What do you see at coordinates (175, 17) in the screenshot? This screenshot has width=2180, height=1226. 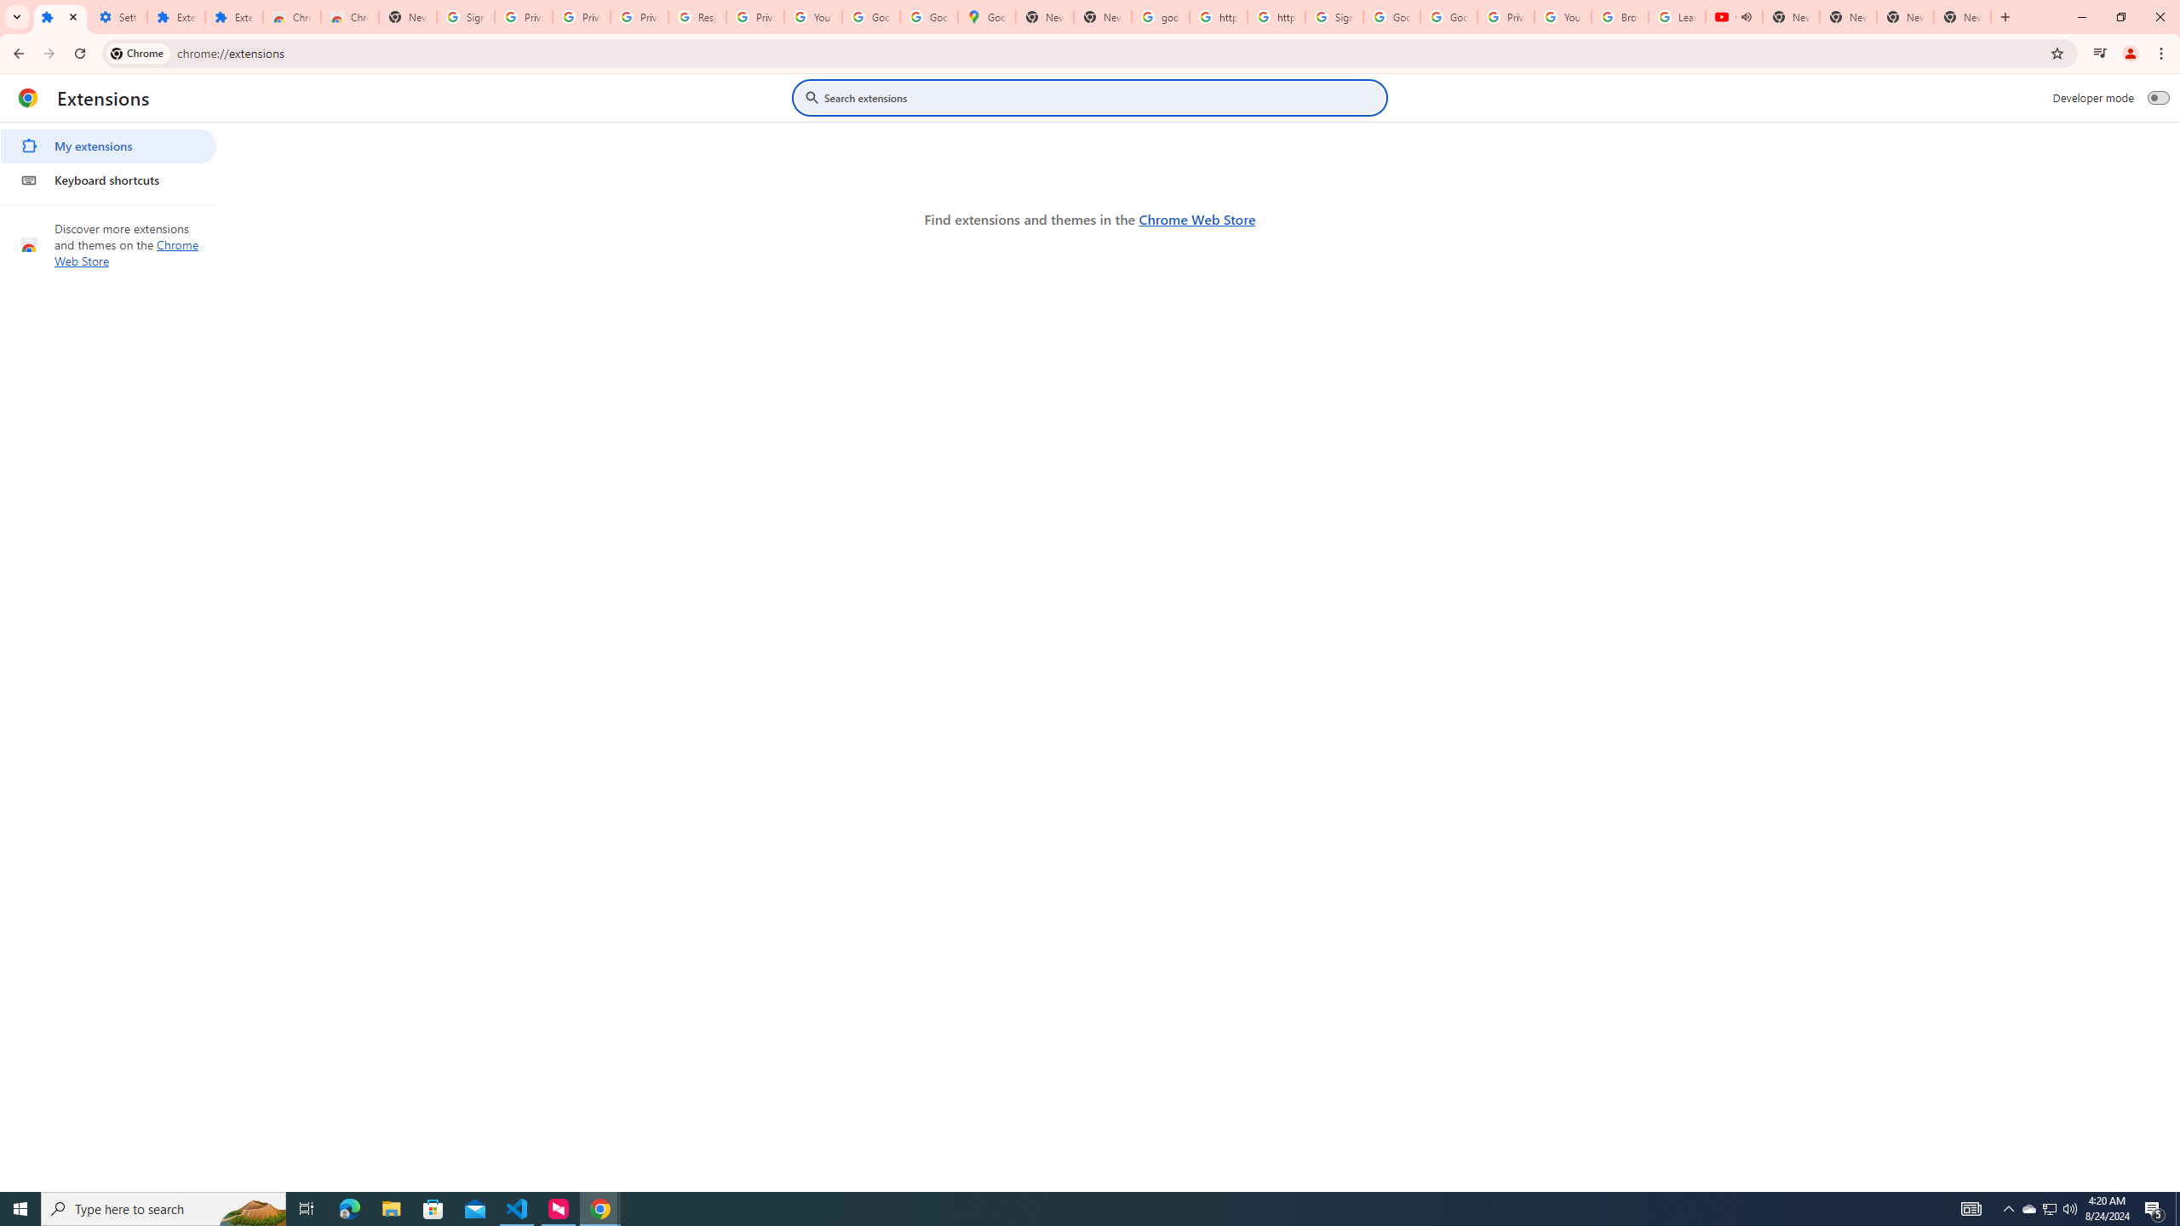 I see `Extensions` at bounding box center [175, 17].